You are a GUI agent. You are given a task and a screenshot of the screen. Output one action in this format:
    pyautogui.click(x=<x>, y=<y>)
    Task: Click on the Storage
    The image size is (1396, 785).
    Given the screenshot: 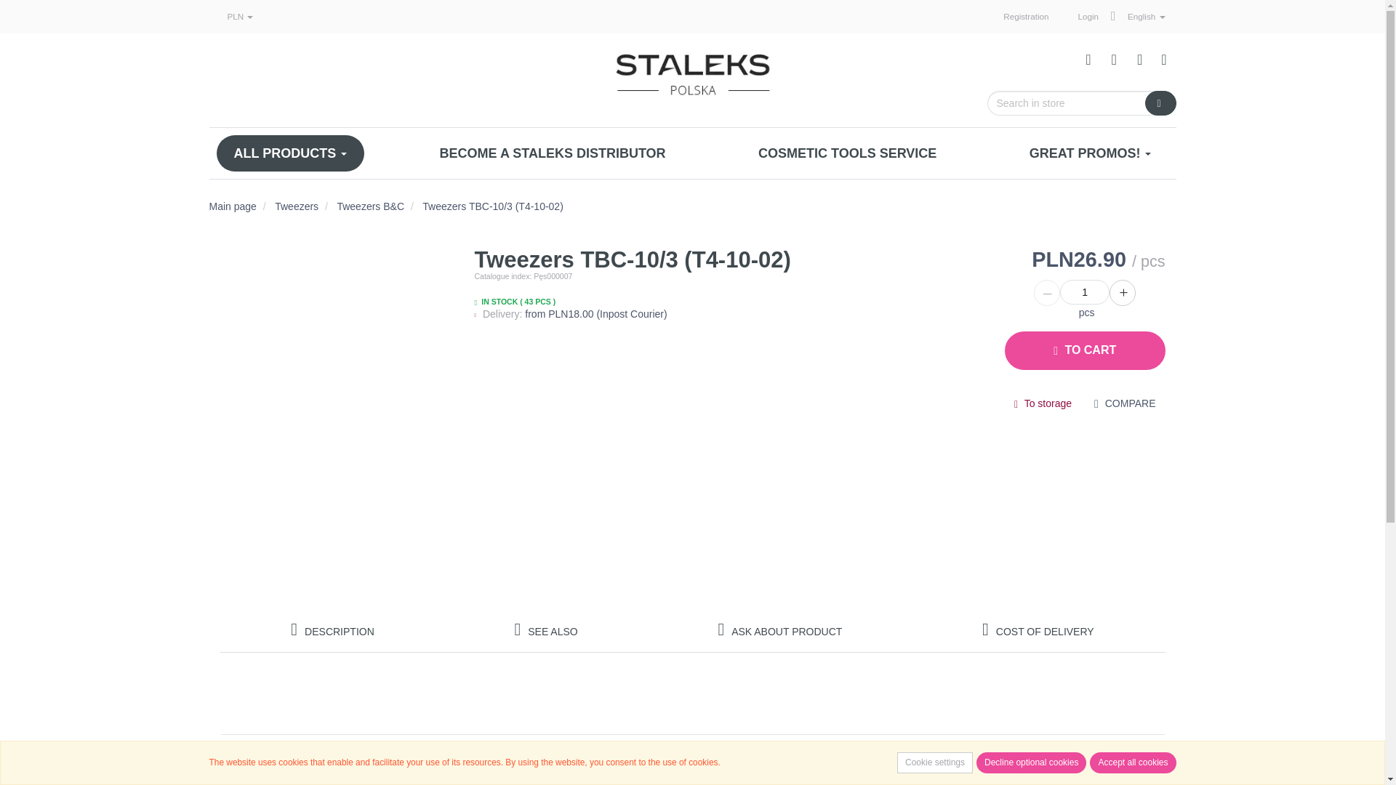 What is the action you would take?
    pyautogui.click(x=1140, y=57)
    